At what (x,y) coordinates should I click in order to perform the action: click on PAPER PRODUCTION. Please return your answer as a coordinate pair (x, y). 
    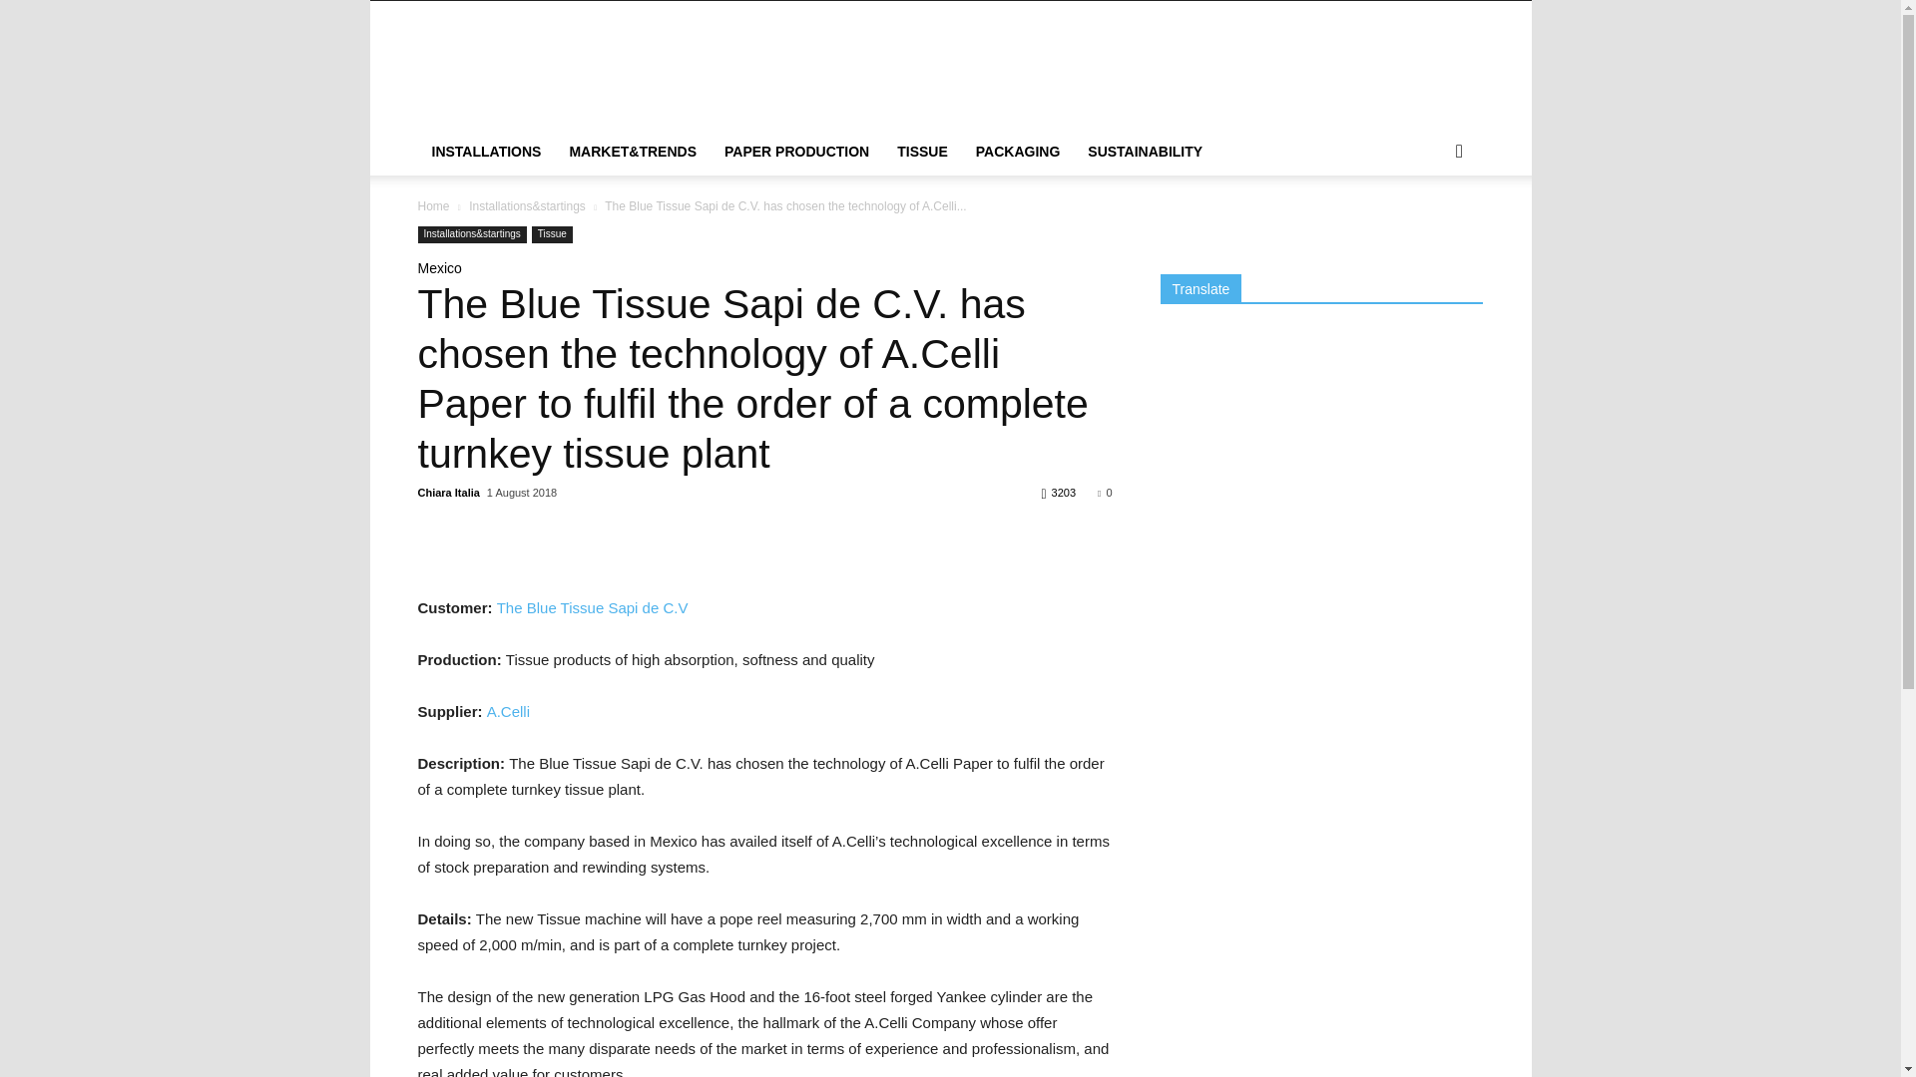
    Looking at the image, I should click on (796, 152).